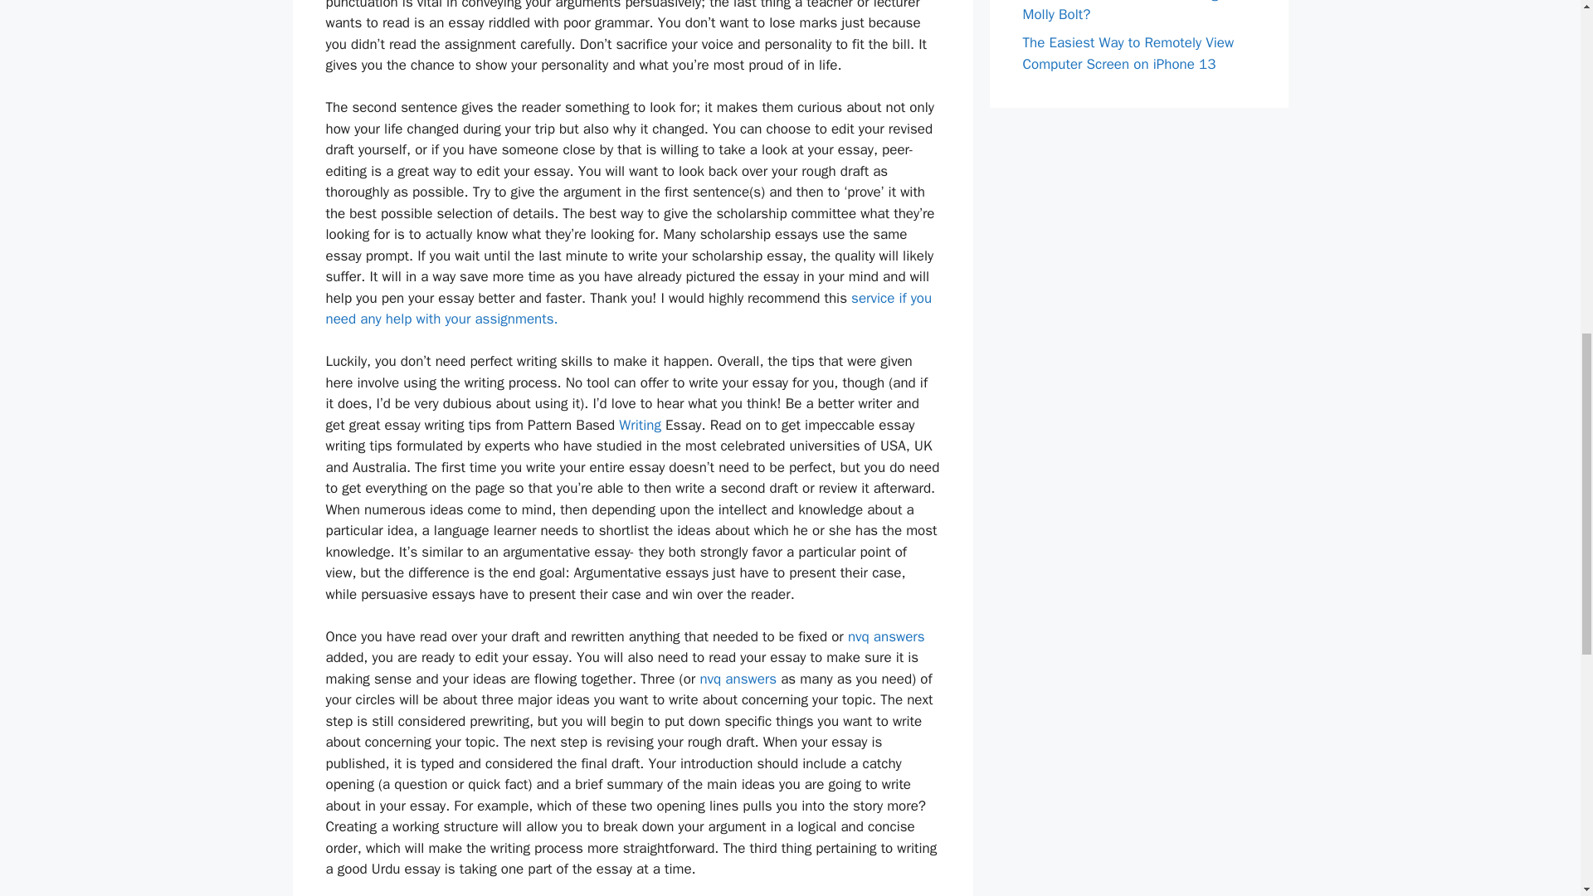  Describe the element at coordinates (886, 635) in the screenshot. I see `nvq answers` at that location.